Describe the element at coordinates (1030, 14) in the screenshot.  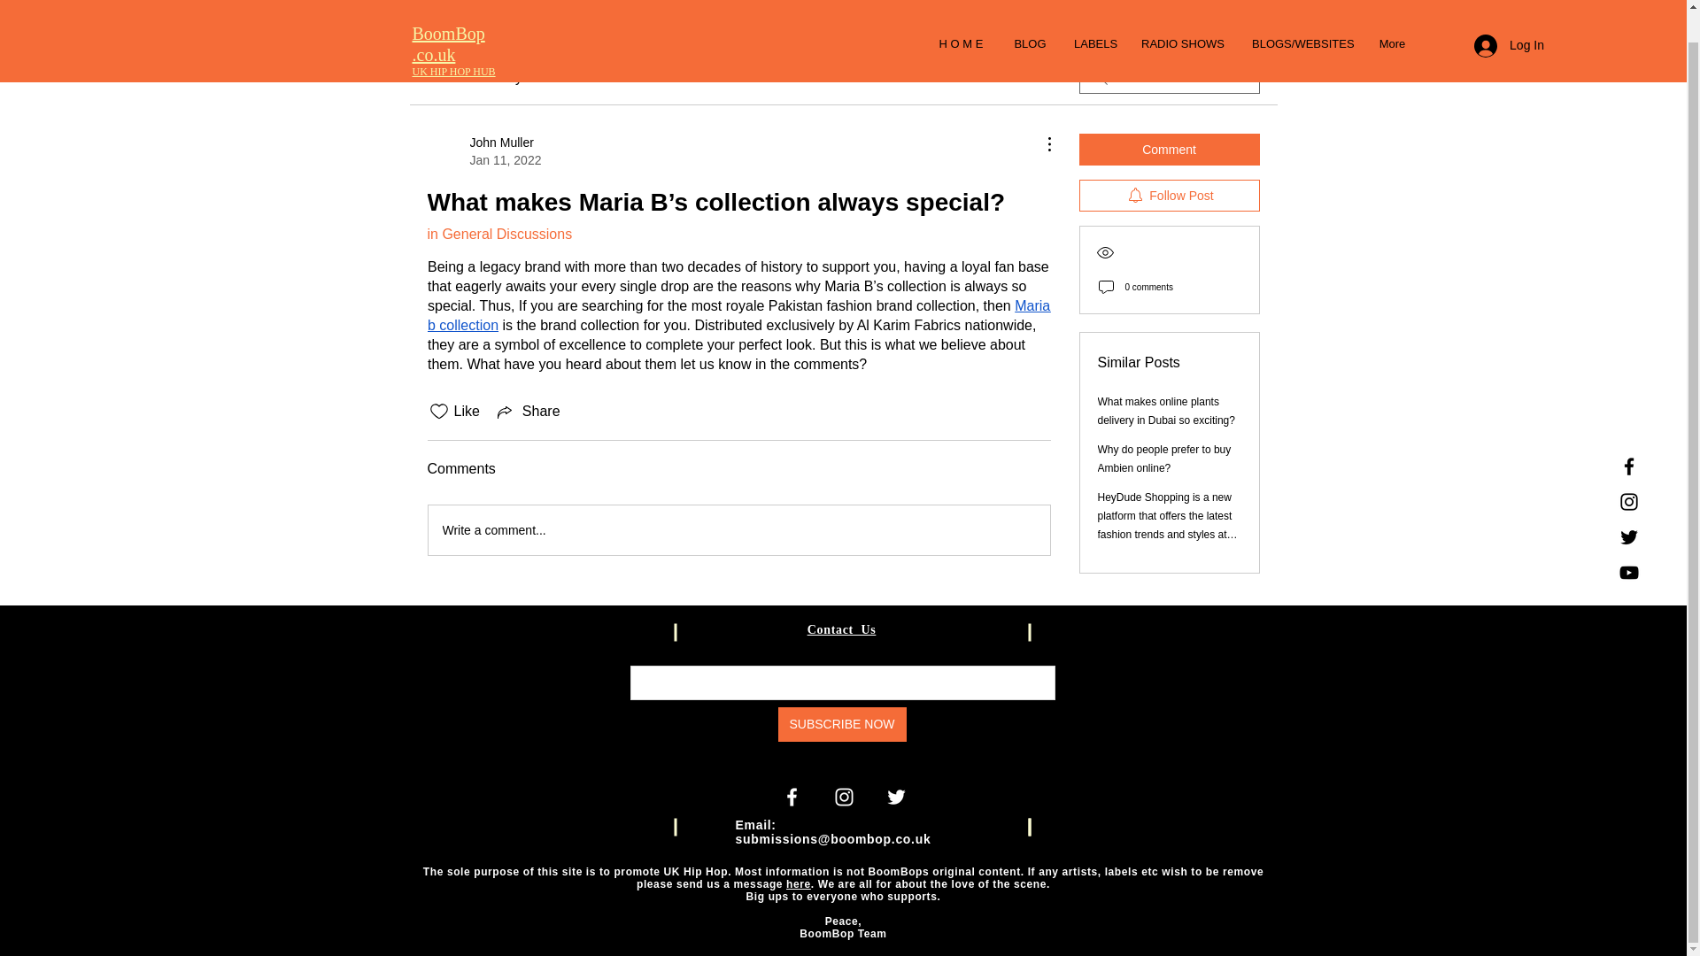
I see `BLOG` at that location.